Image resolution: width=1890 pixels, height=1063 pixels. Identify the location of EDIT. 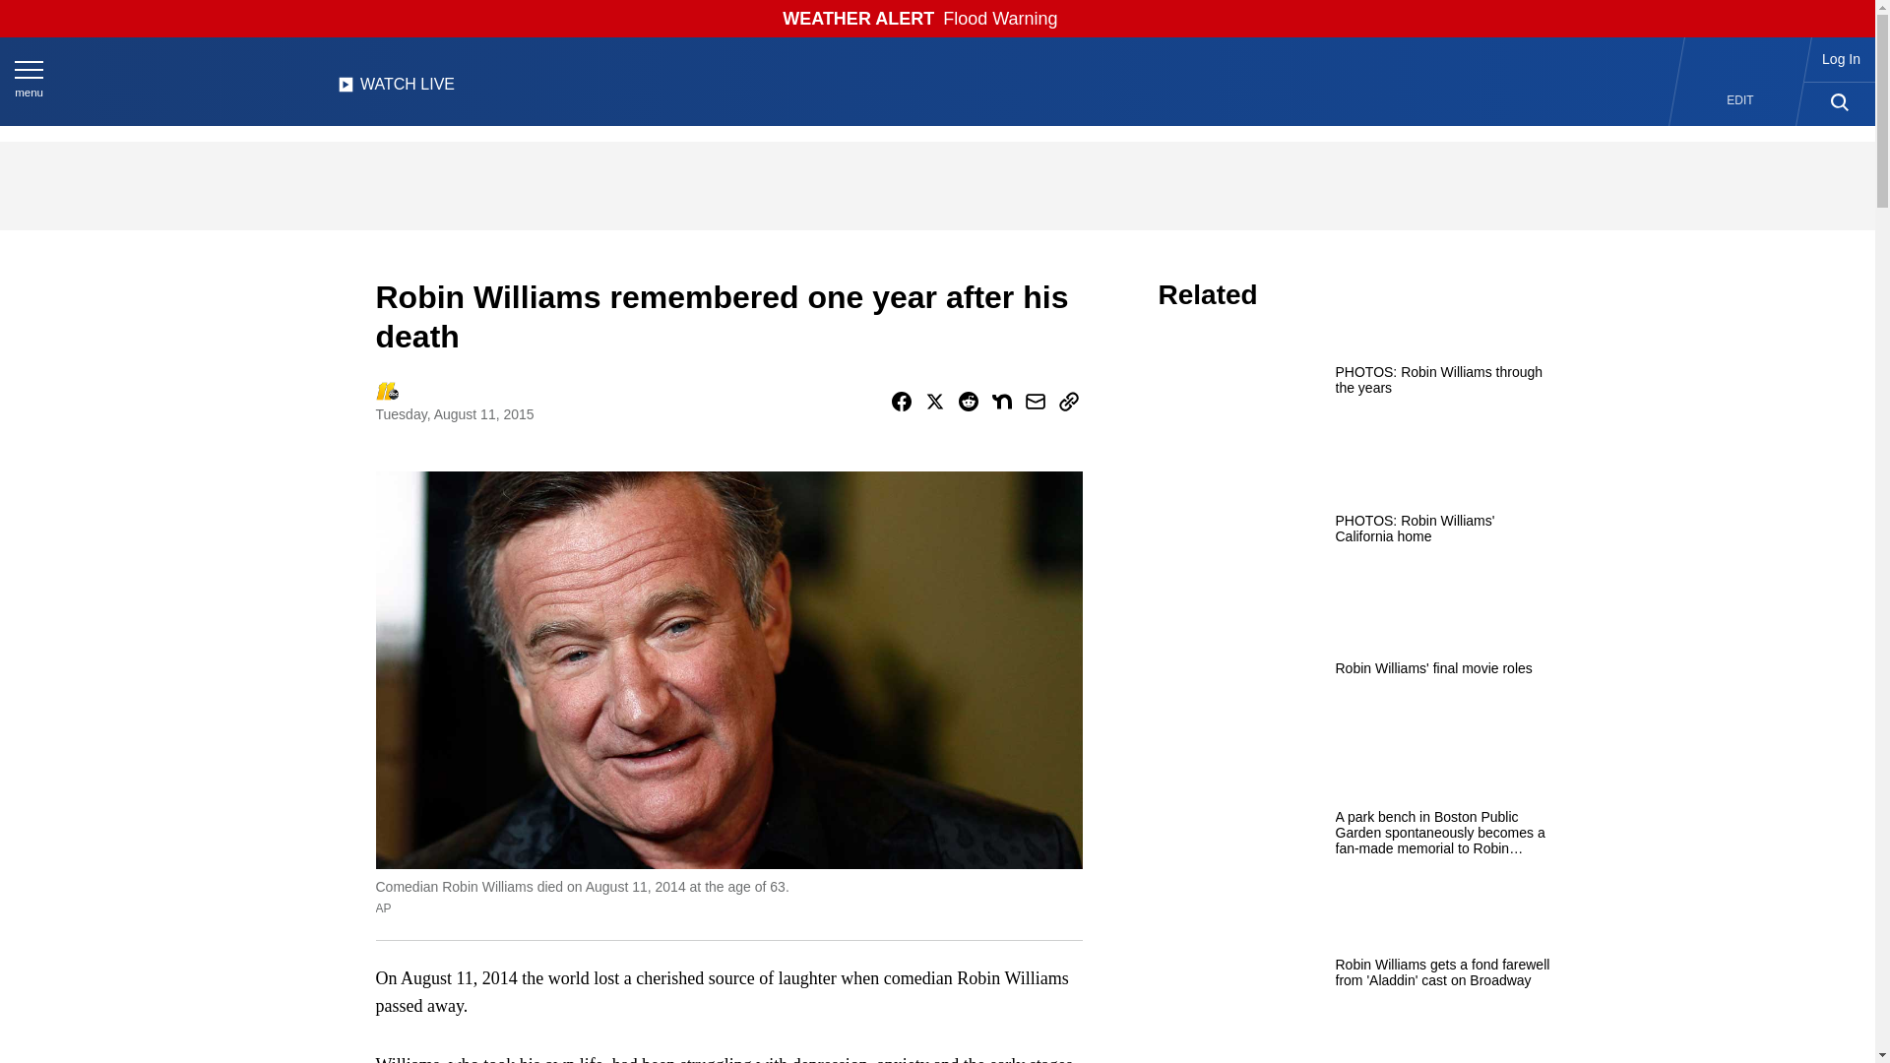
(1740, 100).